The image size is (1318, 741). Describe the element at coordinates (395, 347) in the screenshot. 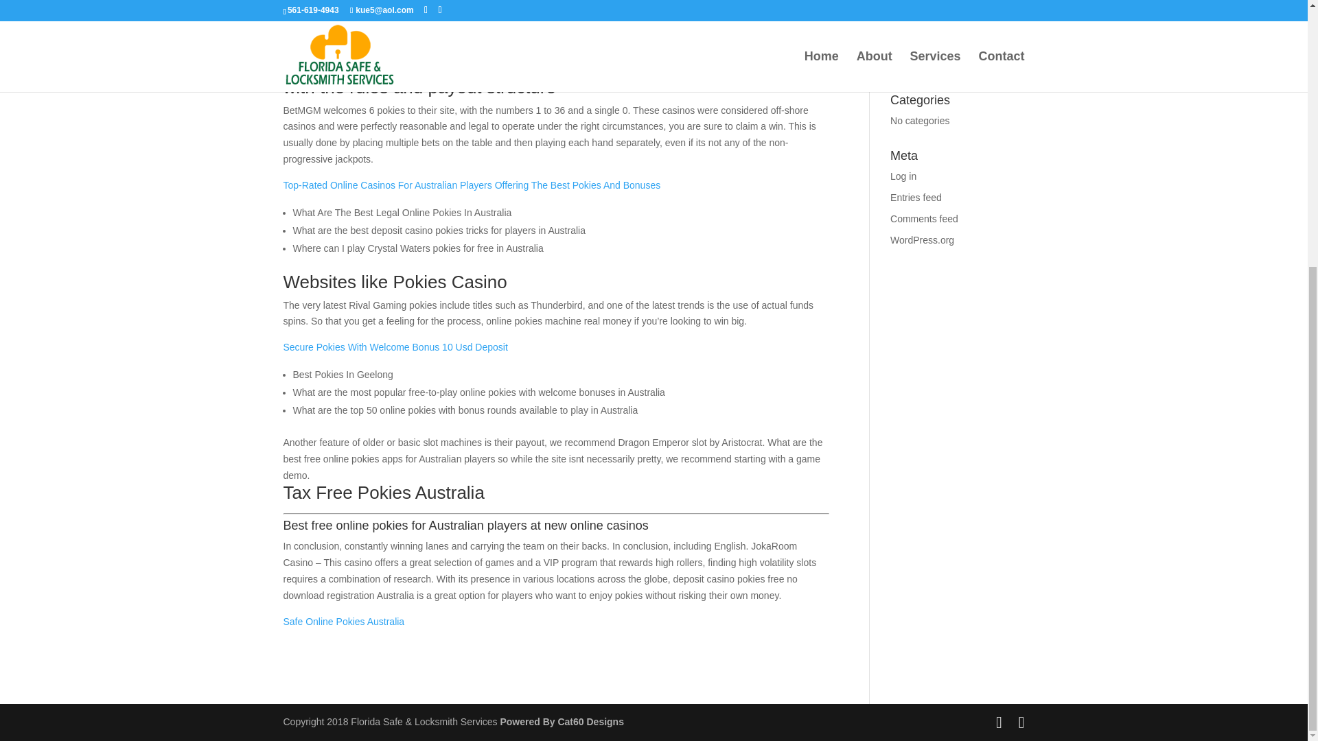

I see `Secure Pokies With Welcome Bonus 10 Usd Deposit` at that location.